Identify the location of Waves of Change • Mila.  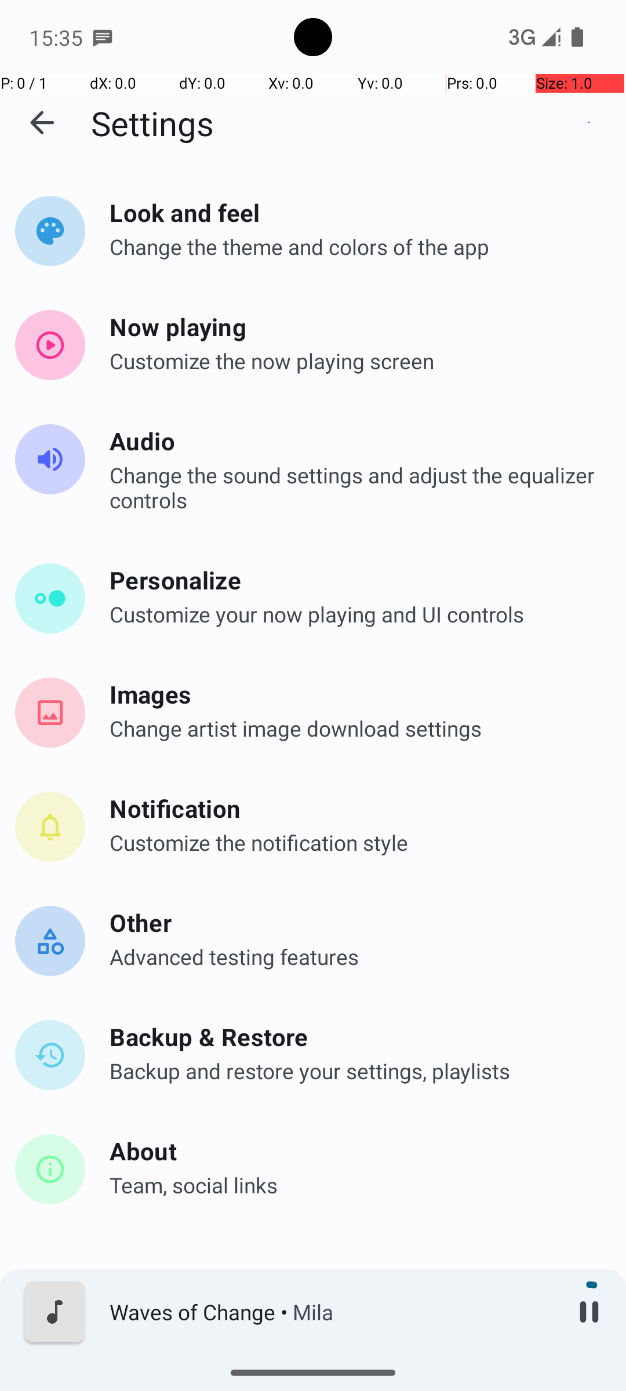
(331, 1312).